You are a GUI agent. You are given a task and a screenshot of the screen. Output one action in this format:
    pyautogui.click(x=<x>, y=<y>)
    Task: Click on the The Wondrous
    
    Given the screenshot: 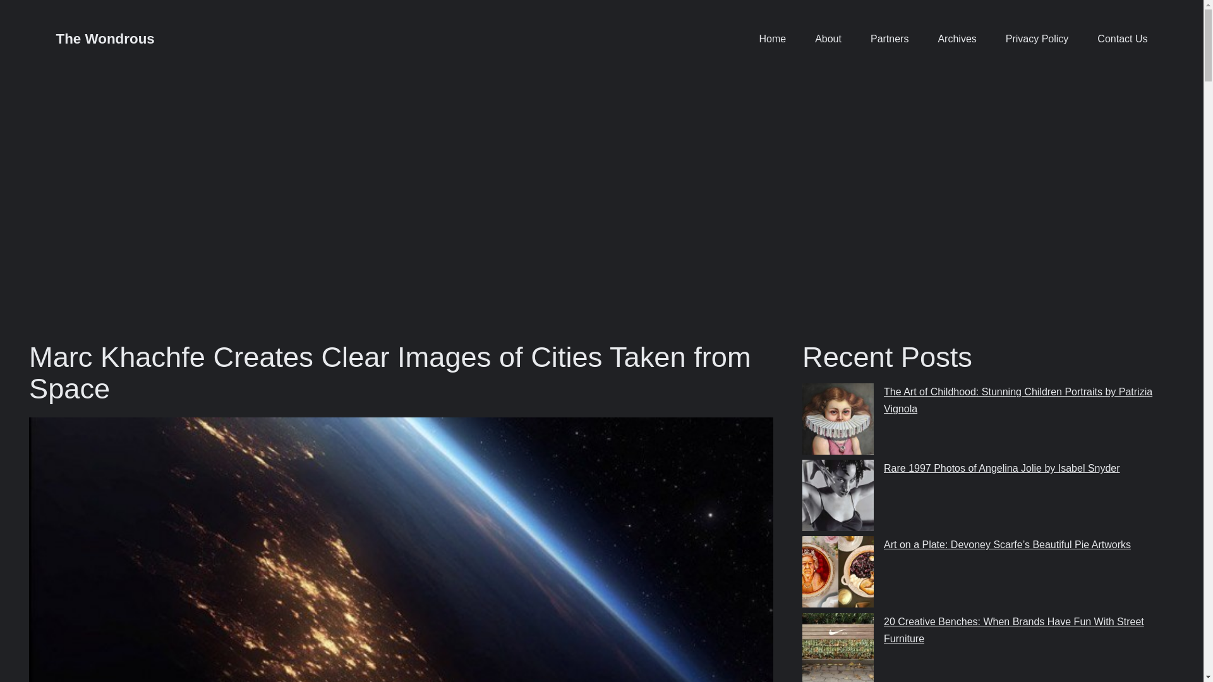 What is the action you would take?
    pyautogui.click(x=105, y=39)
    